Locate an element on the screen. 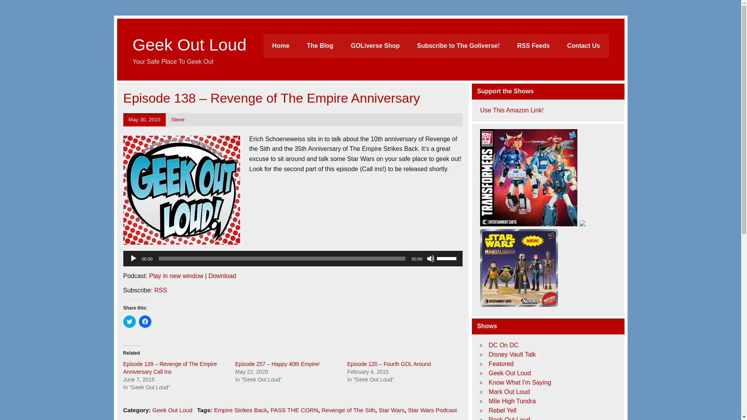 The image size is (747, 420). PASS THE CORN is located at coordinates (294, 410).